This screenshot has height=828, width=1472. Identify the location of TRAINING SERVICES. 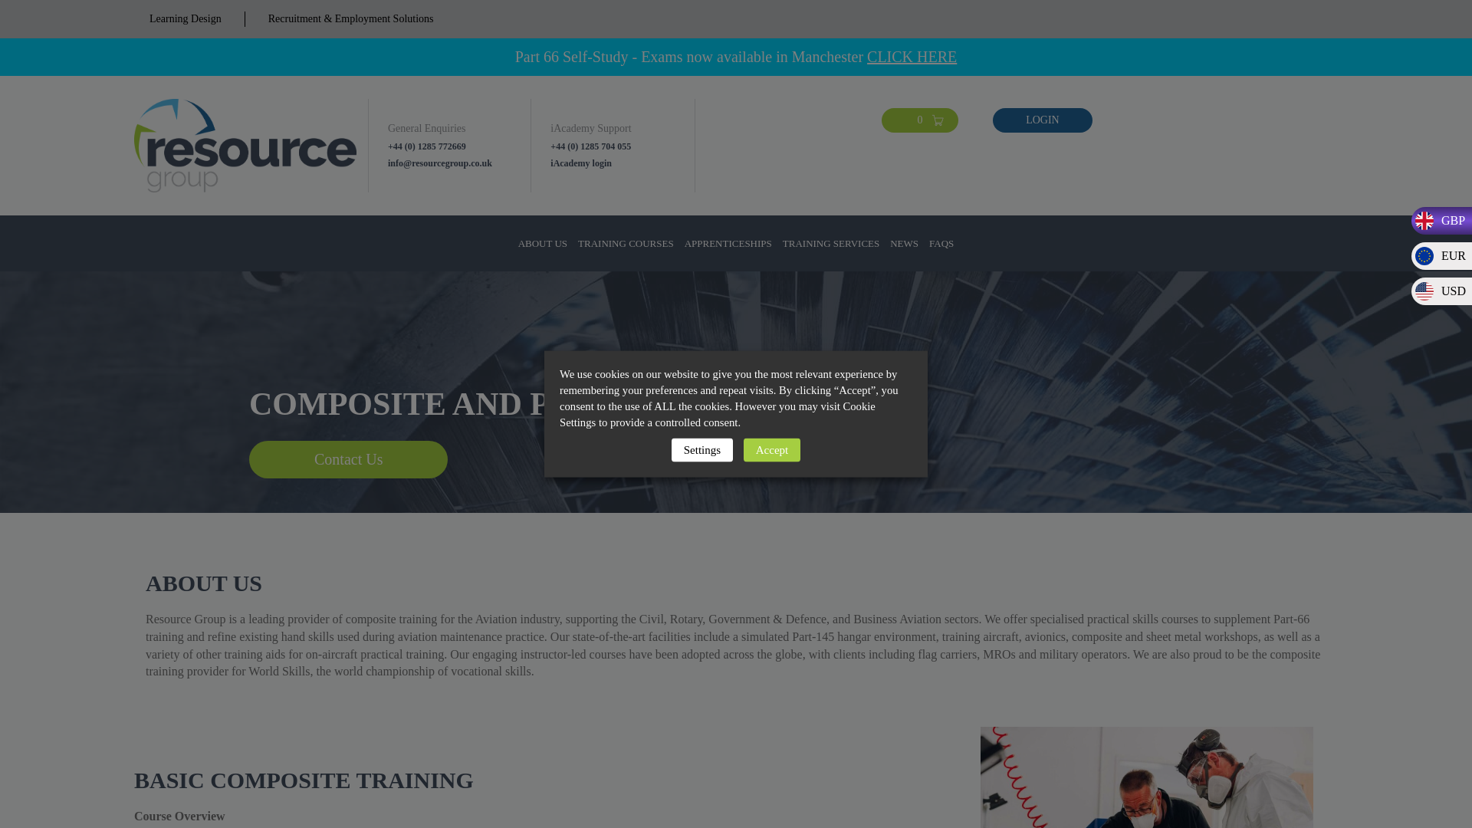
(831, 243).